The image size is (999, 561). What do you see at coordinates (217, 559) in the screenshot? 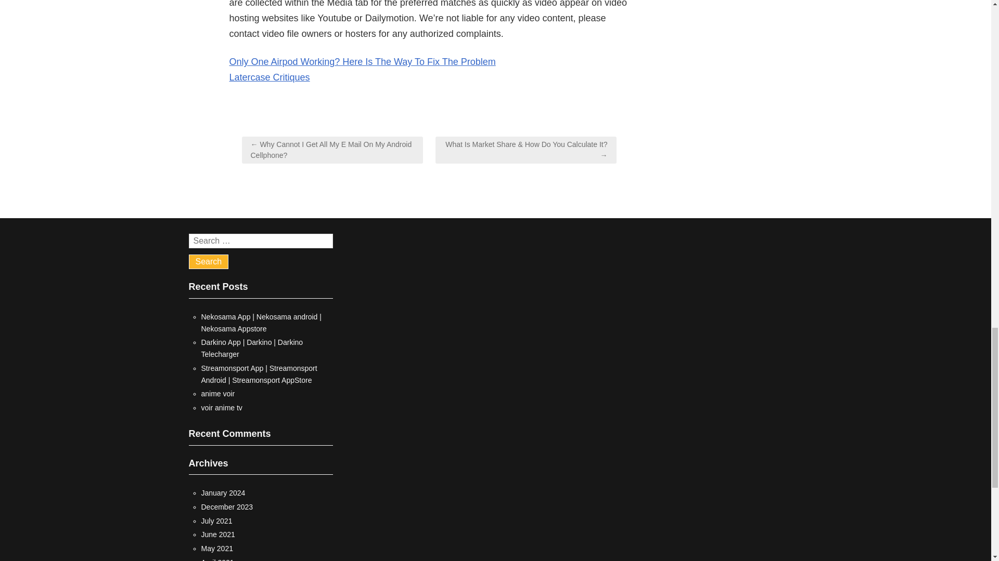
I see `April 2021` at bounding box center [217, 559].